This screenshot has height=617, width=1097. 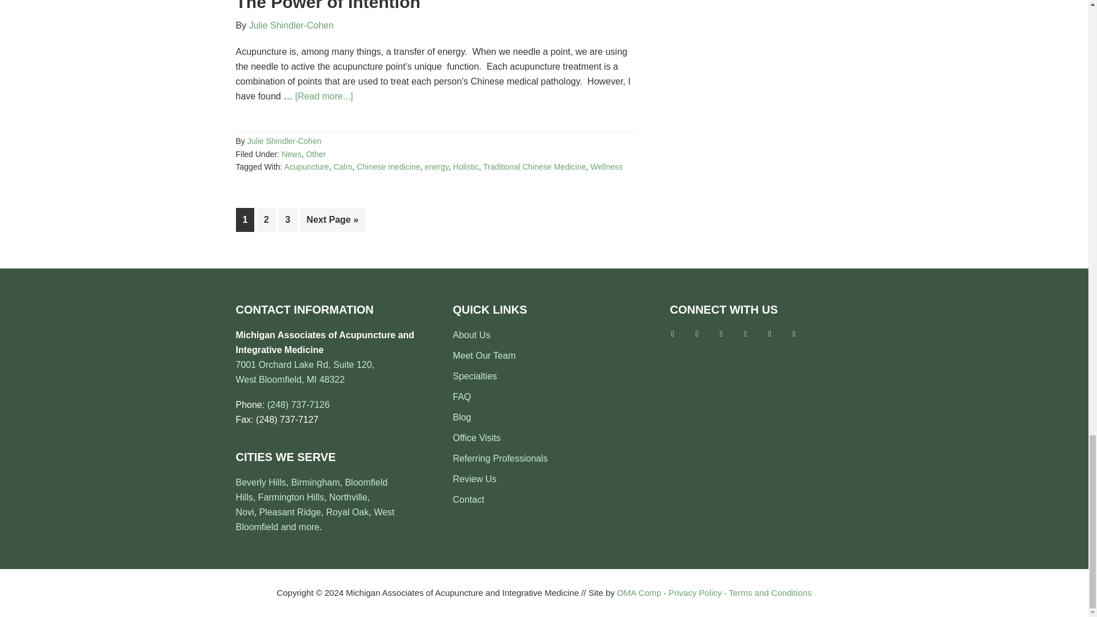 I want to click on Default Label, so click(x=794, y=332).